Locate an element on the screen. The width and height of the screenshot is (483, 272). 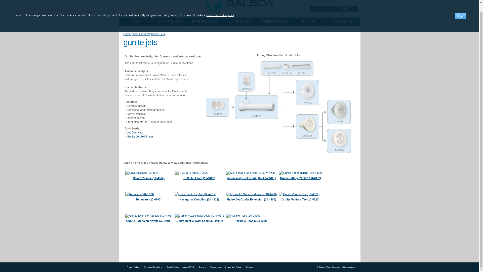
Follow us on LinkedIn is located at coordinates (317, 1).